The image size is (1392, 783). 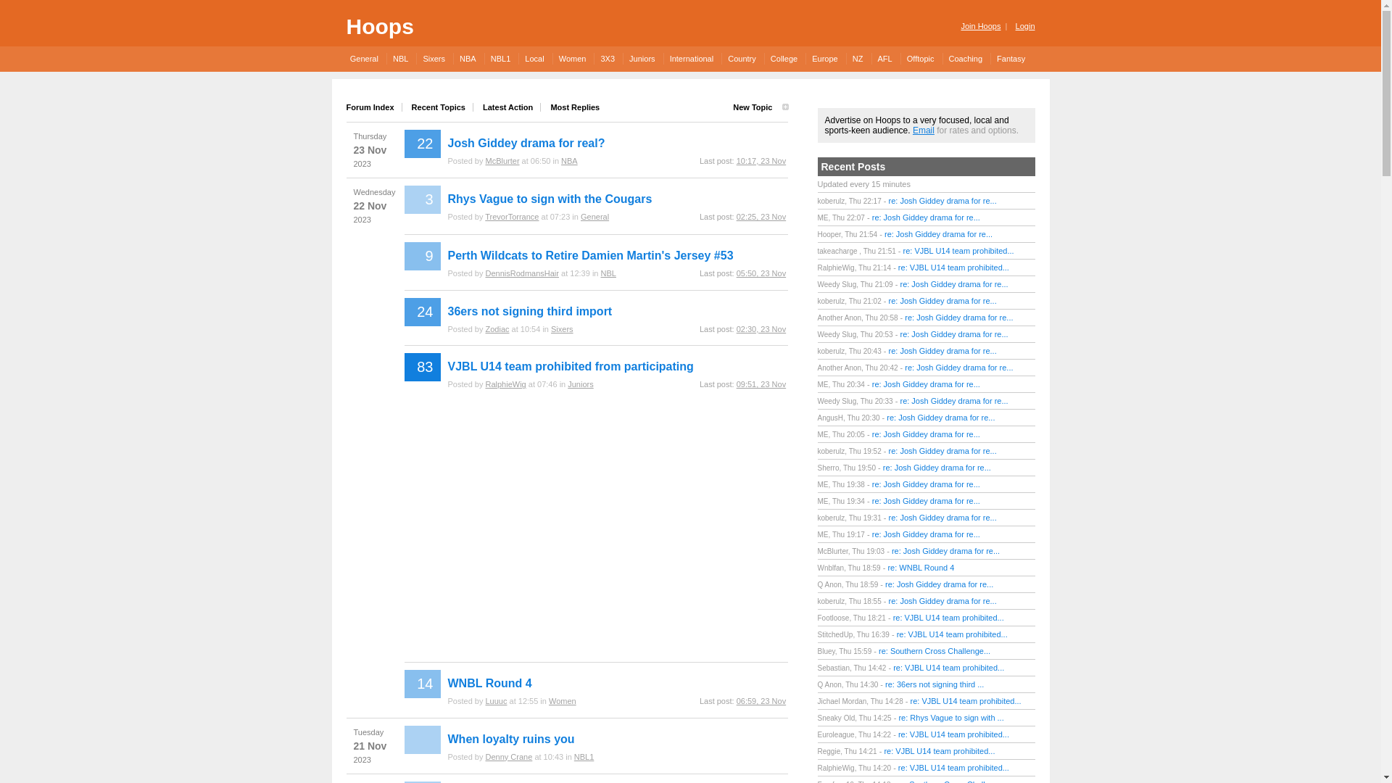 I want to click on College, so click(x=784, y=59).